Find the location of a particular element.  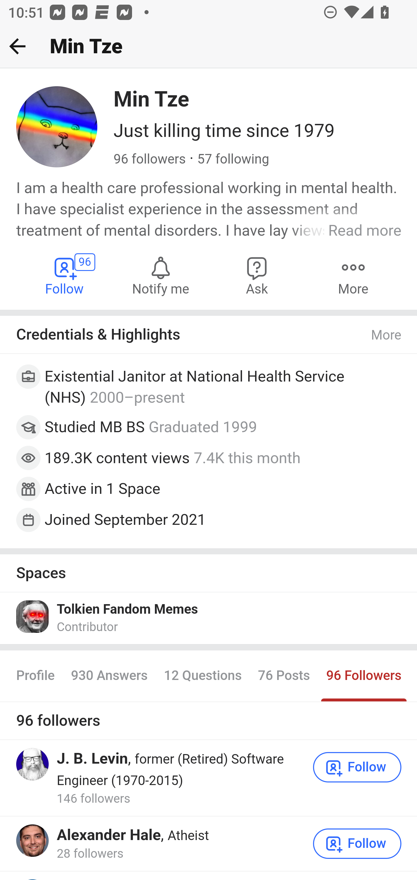

Profile is located at coordinates (36, 676).